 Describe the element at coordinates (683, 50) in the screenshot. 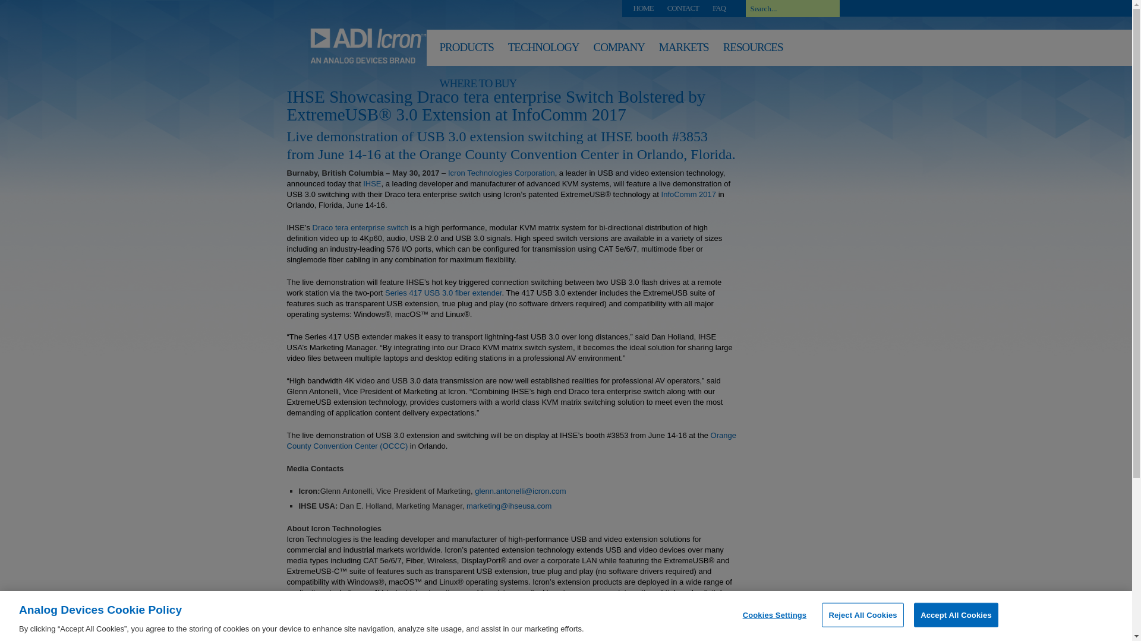

I see `MARKETS` at that location.